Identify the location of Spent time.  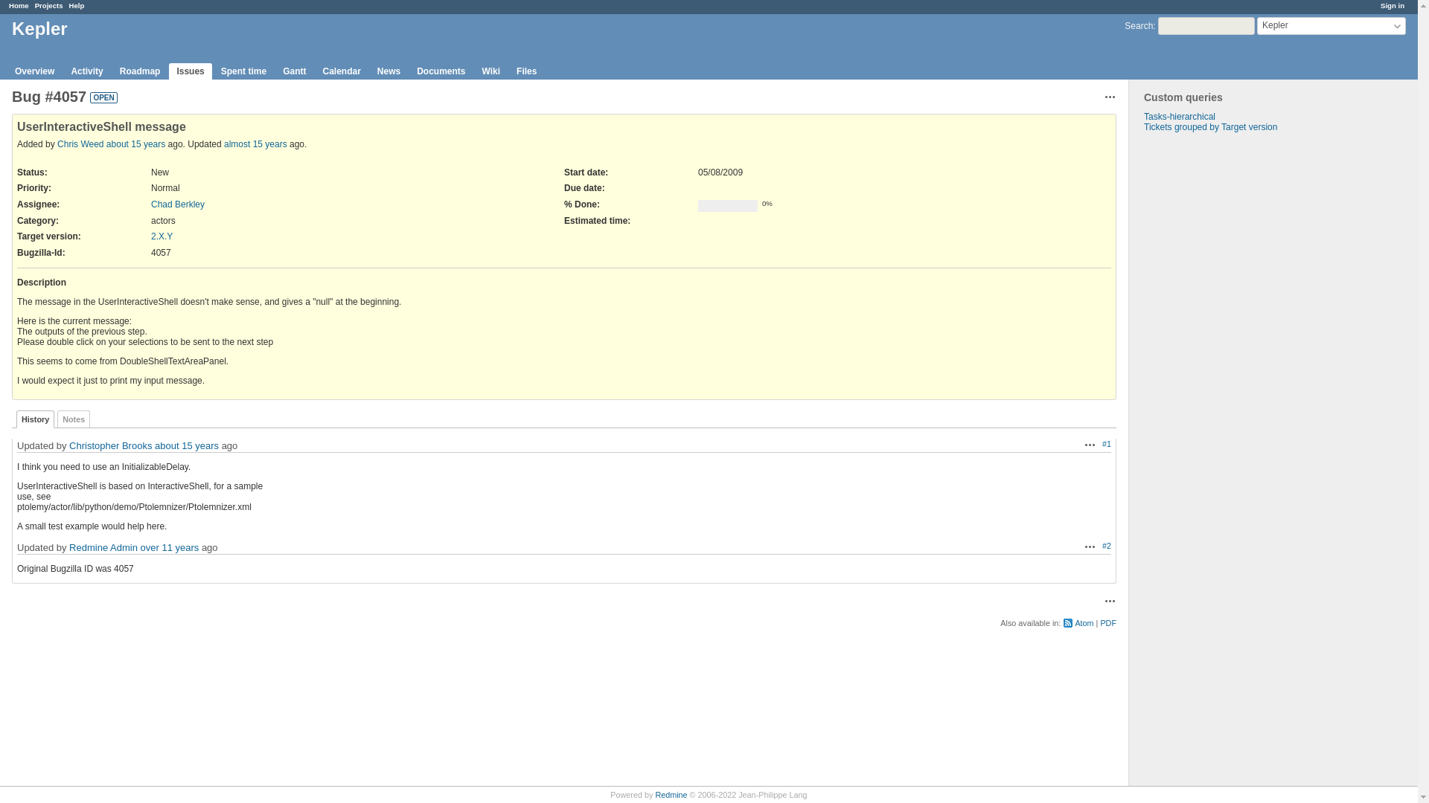
(243, 71).